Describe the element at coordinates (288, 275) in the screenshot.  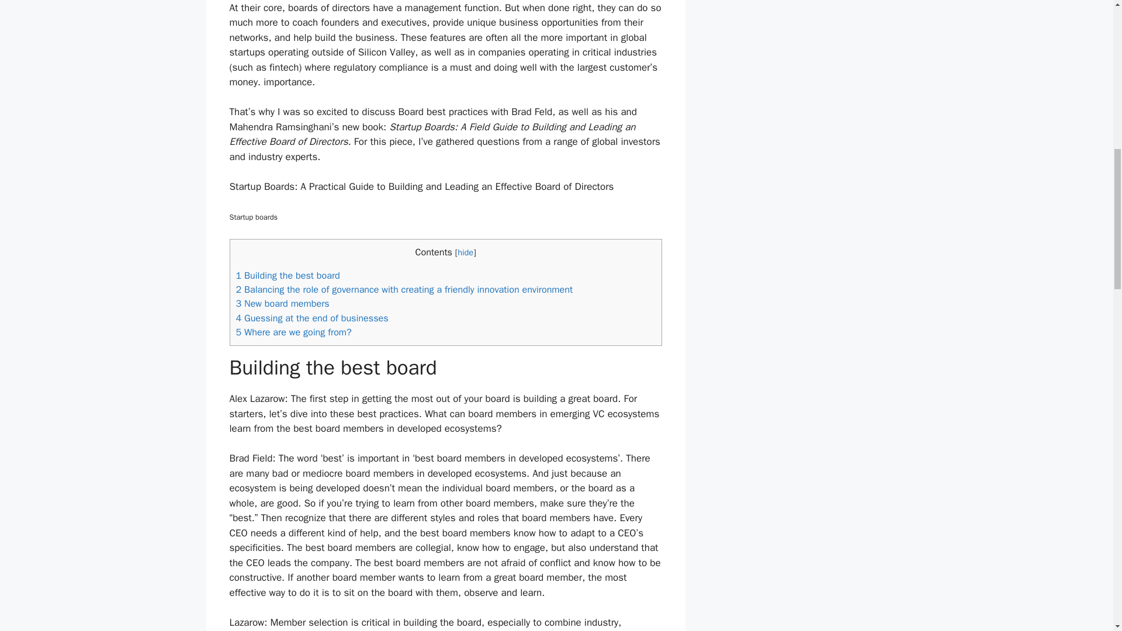
I see `1 Building the best board` at that location.